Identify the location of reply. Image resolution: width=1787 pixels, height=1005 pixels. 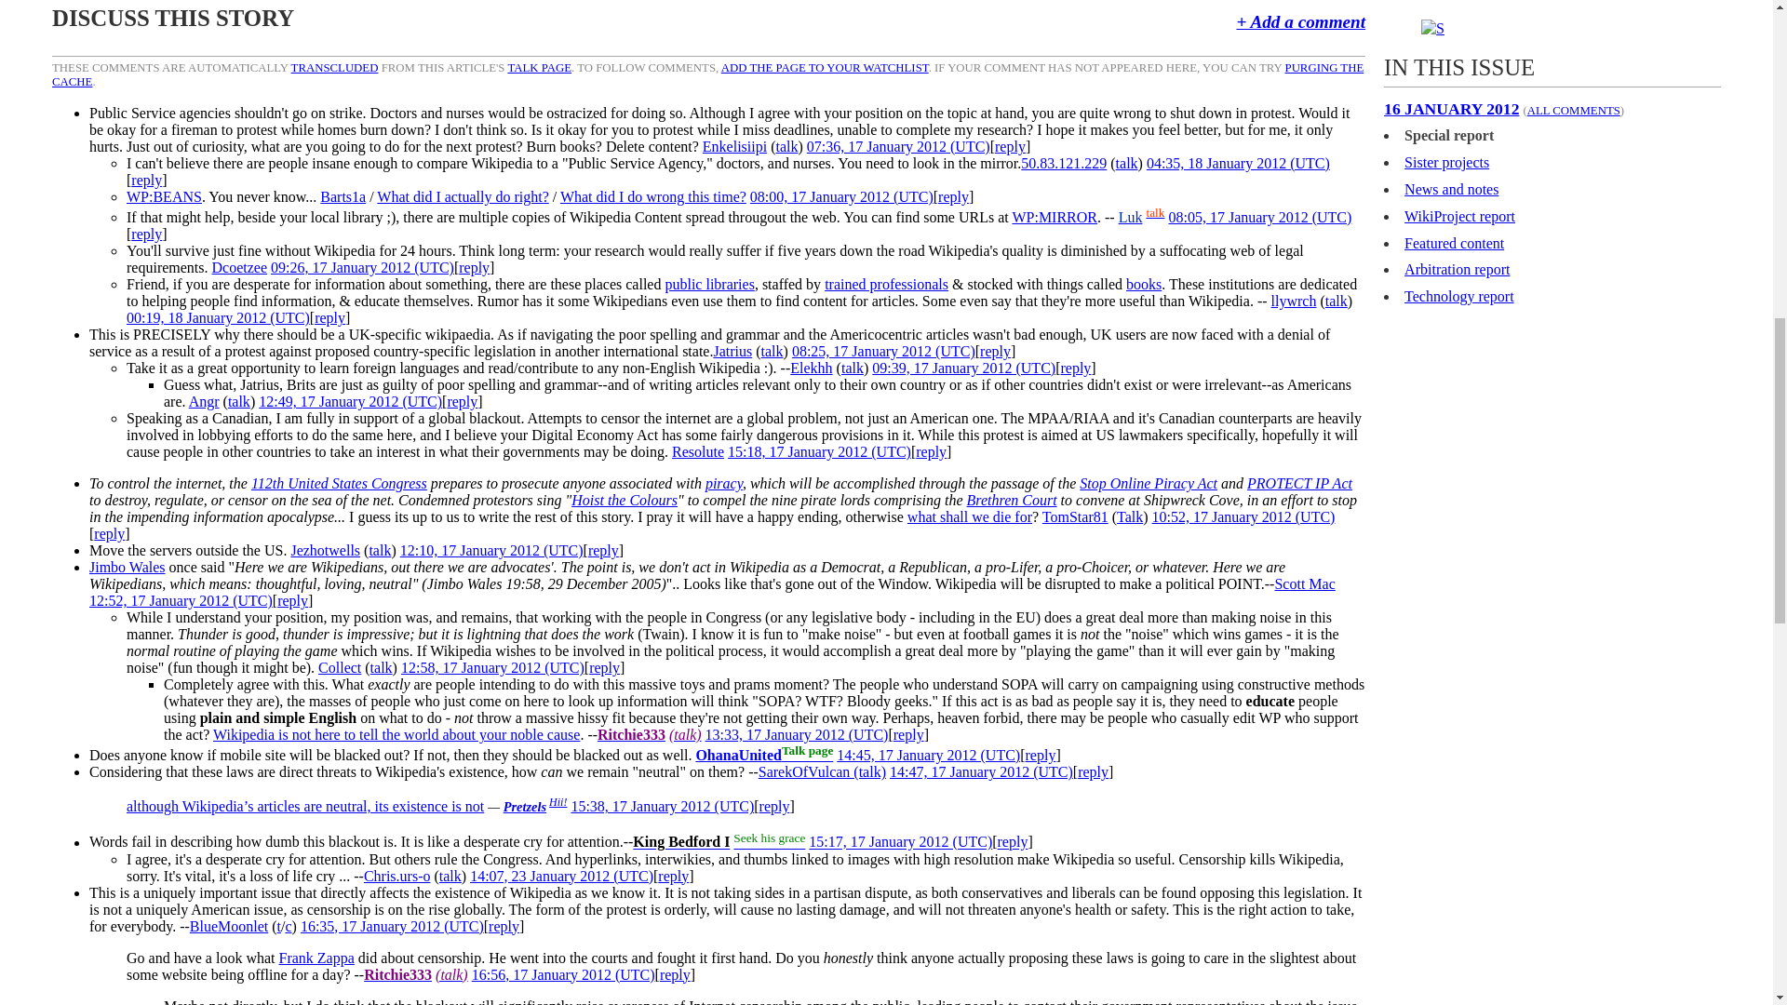
(146, 179).